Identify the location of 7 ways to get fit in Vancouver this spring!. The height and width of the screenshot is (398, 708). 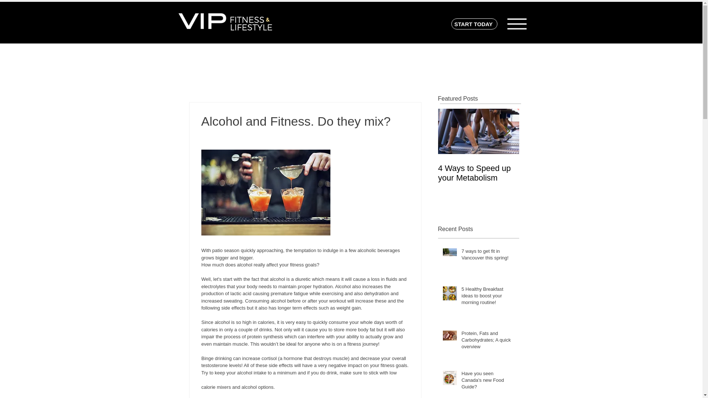
(488, 256).